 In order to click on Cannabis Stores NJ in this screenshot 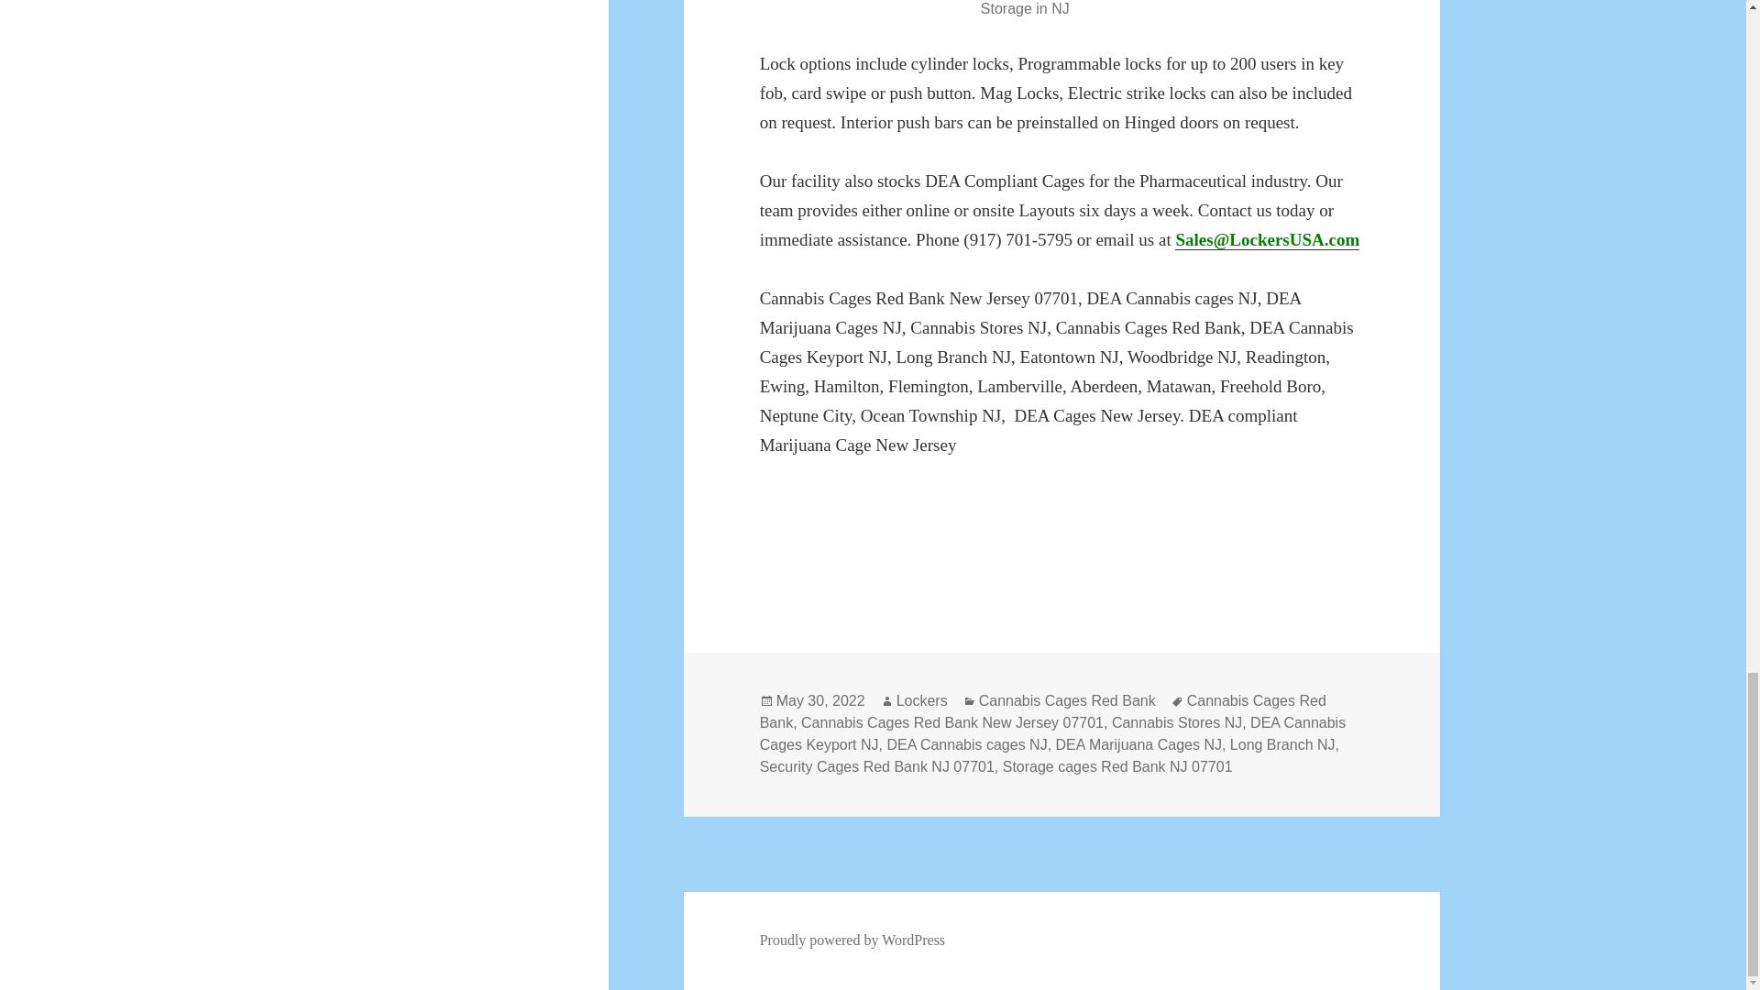, I will do `click(1177, 722)`.